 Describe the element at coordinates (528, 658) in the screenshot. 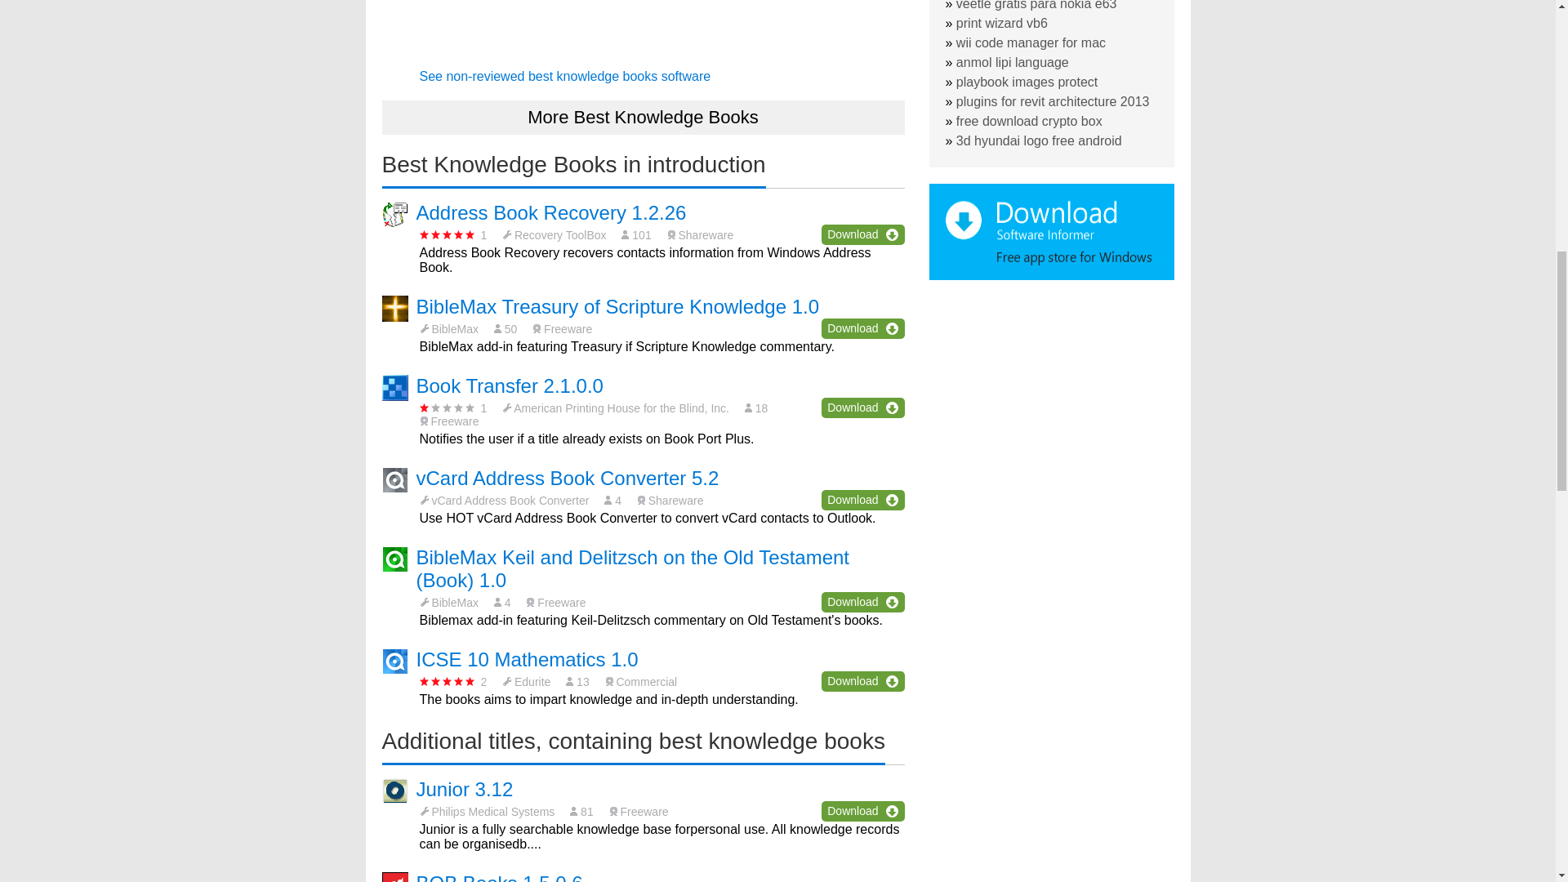

I see `ICSE 10 Mathematics 1.0` at that location.